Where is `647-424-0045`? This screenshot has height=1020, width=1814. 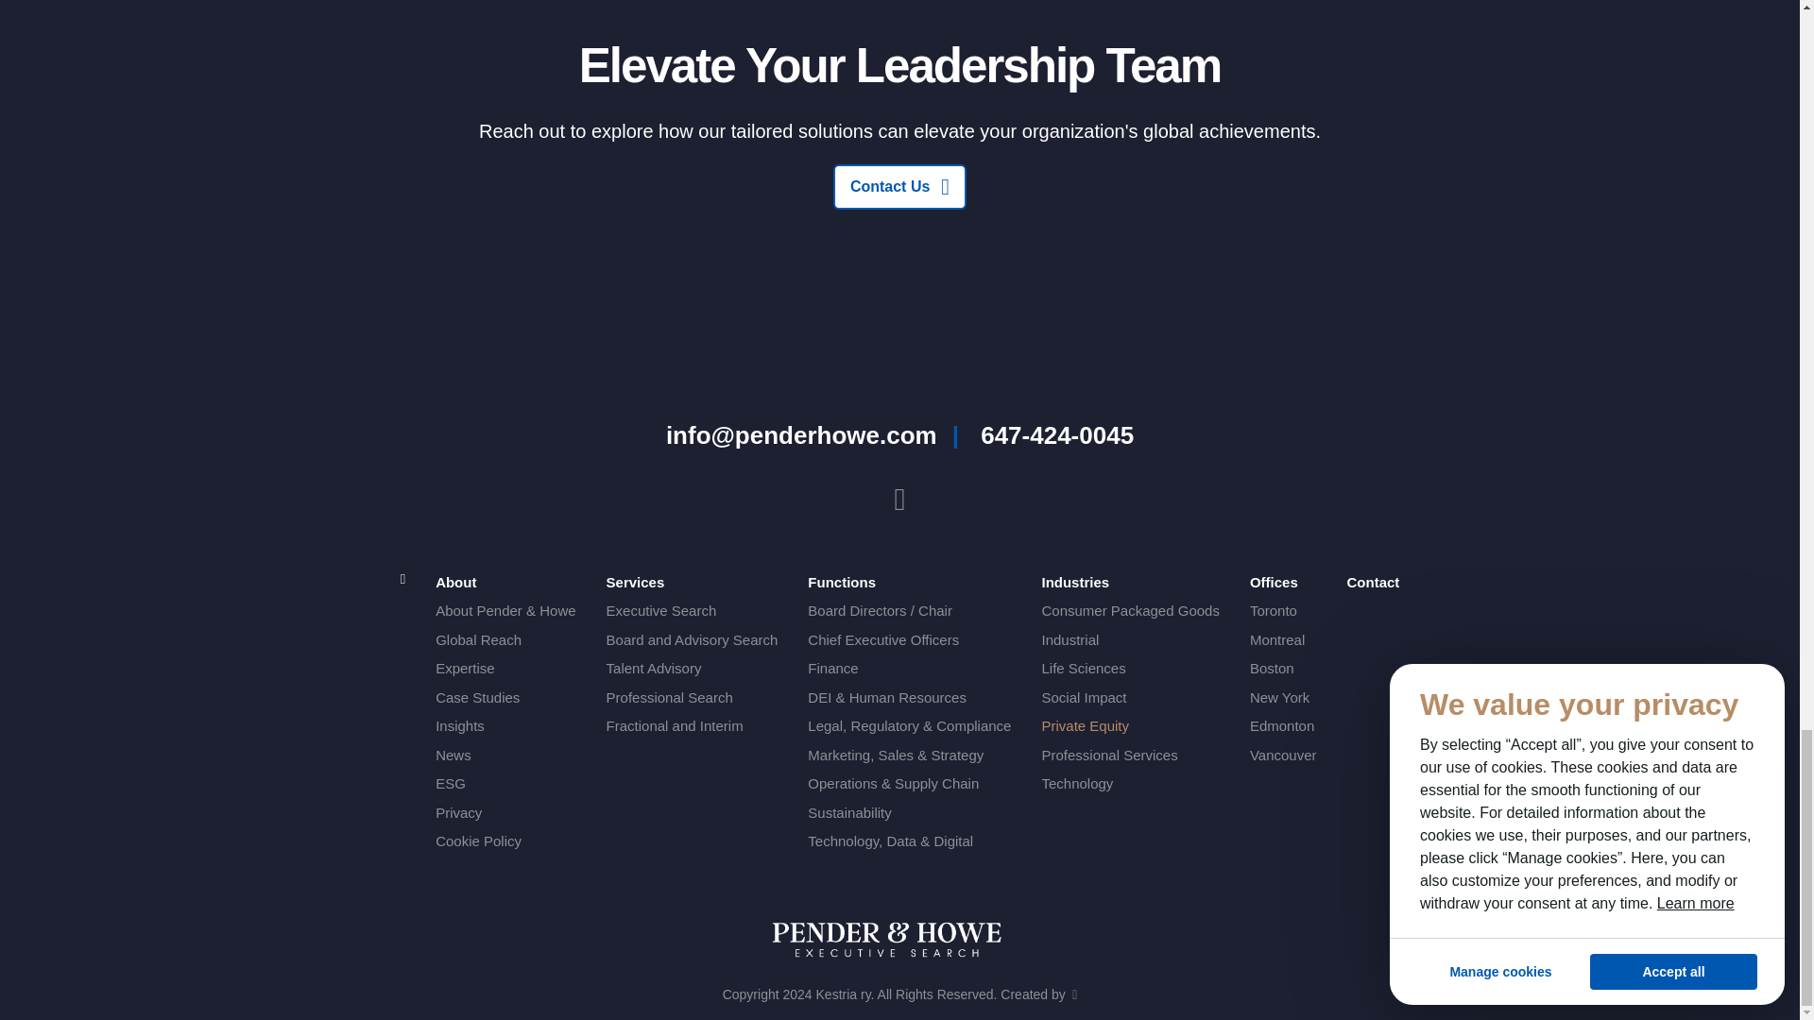
647-424-0045 is located at coordinates (1057, 435).